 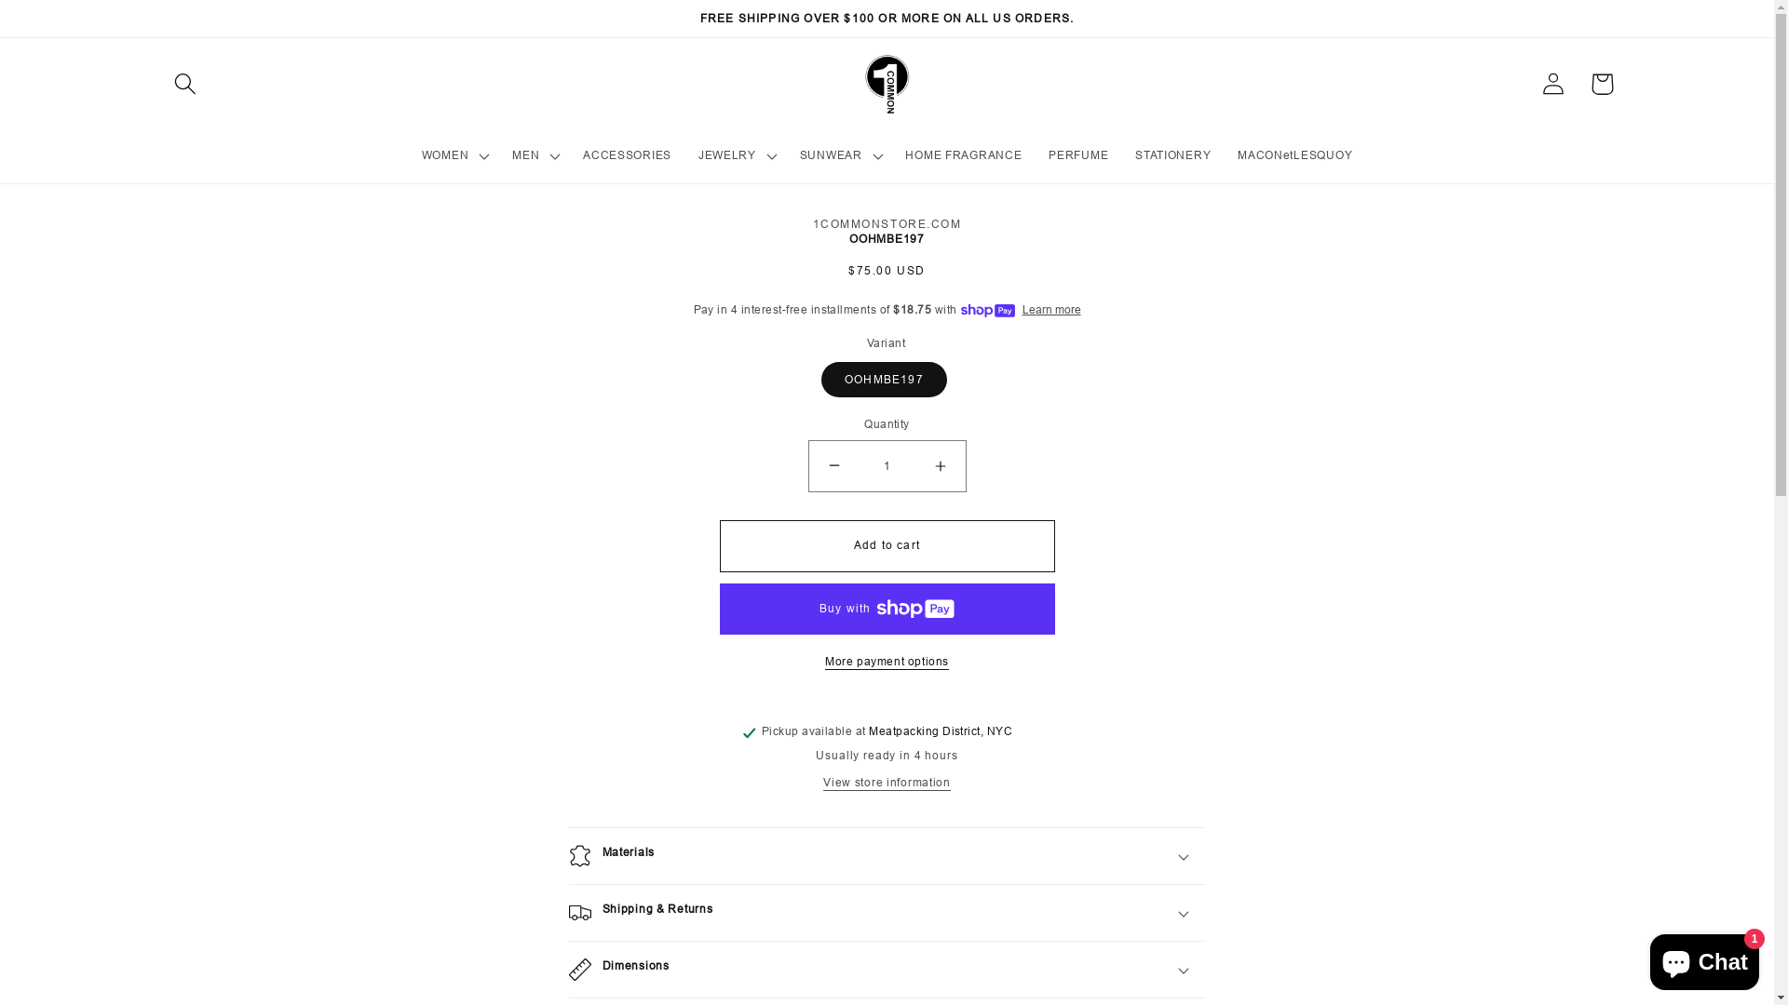 What do you see at coordinates (628, 155) in the screenshot?
I see `ACCESSORIES` at bounding box center [628, 155].